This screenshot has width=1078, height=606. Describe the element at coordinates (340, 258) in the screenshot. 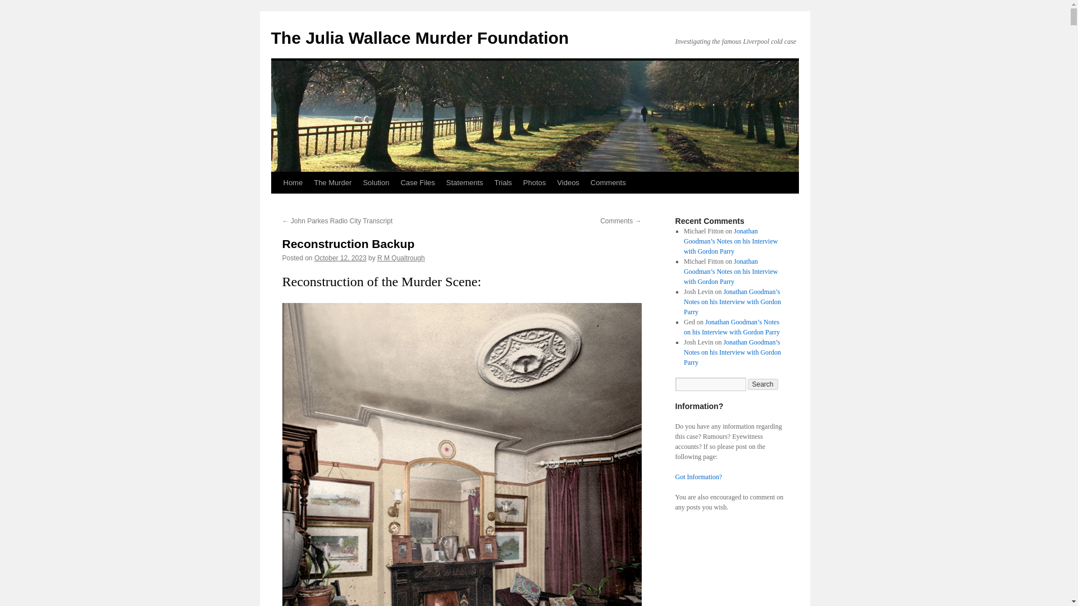

I see `October 12, 2023` at that location.